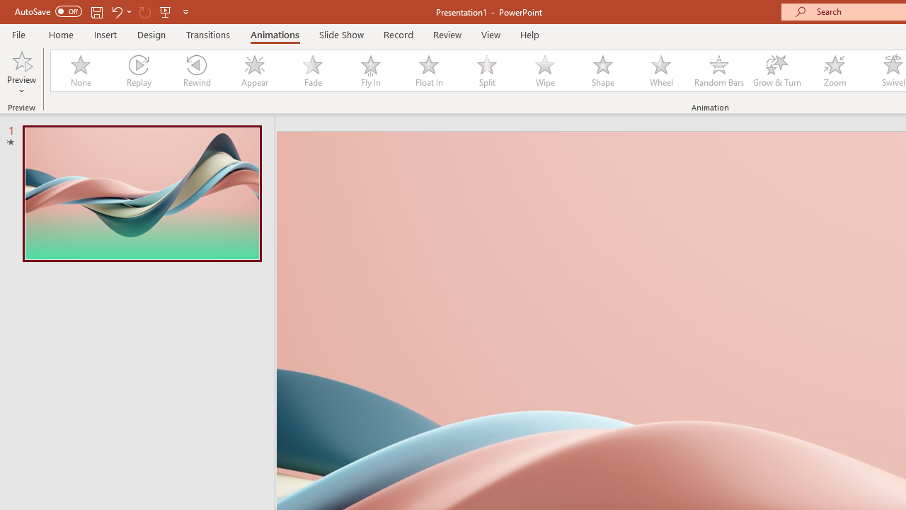 The height and width of the screenshot is (510, 906). I want to click on Shape, so click(603, 71).